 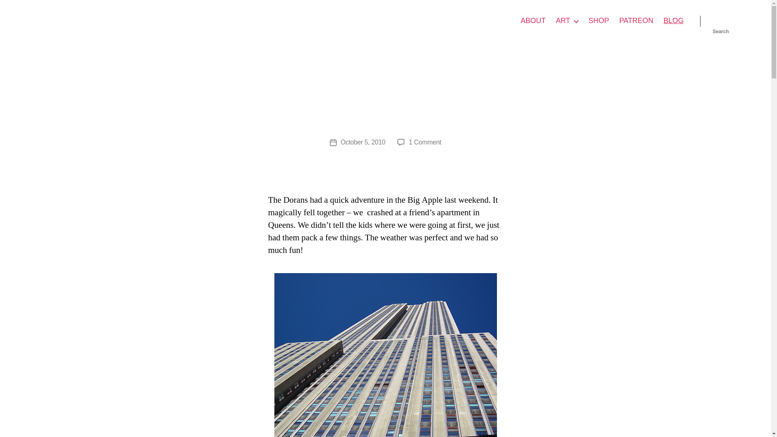 I want to click on PATREON, so click(x=363, y=142).